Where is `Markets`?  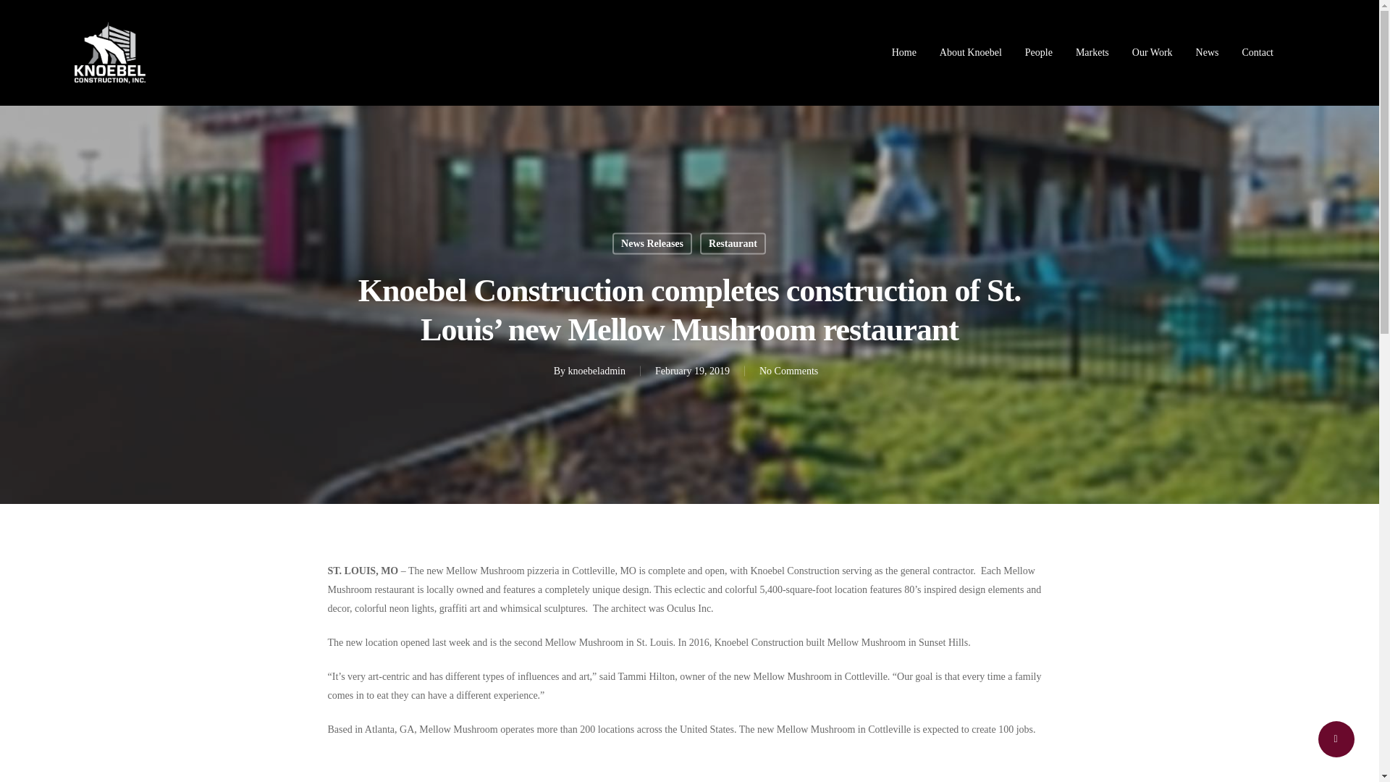
Markets is located at coordinates (1092, 52).